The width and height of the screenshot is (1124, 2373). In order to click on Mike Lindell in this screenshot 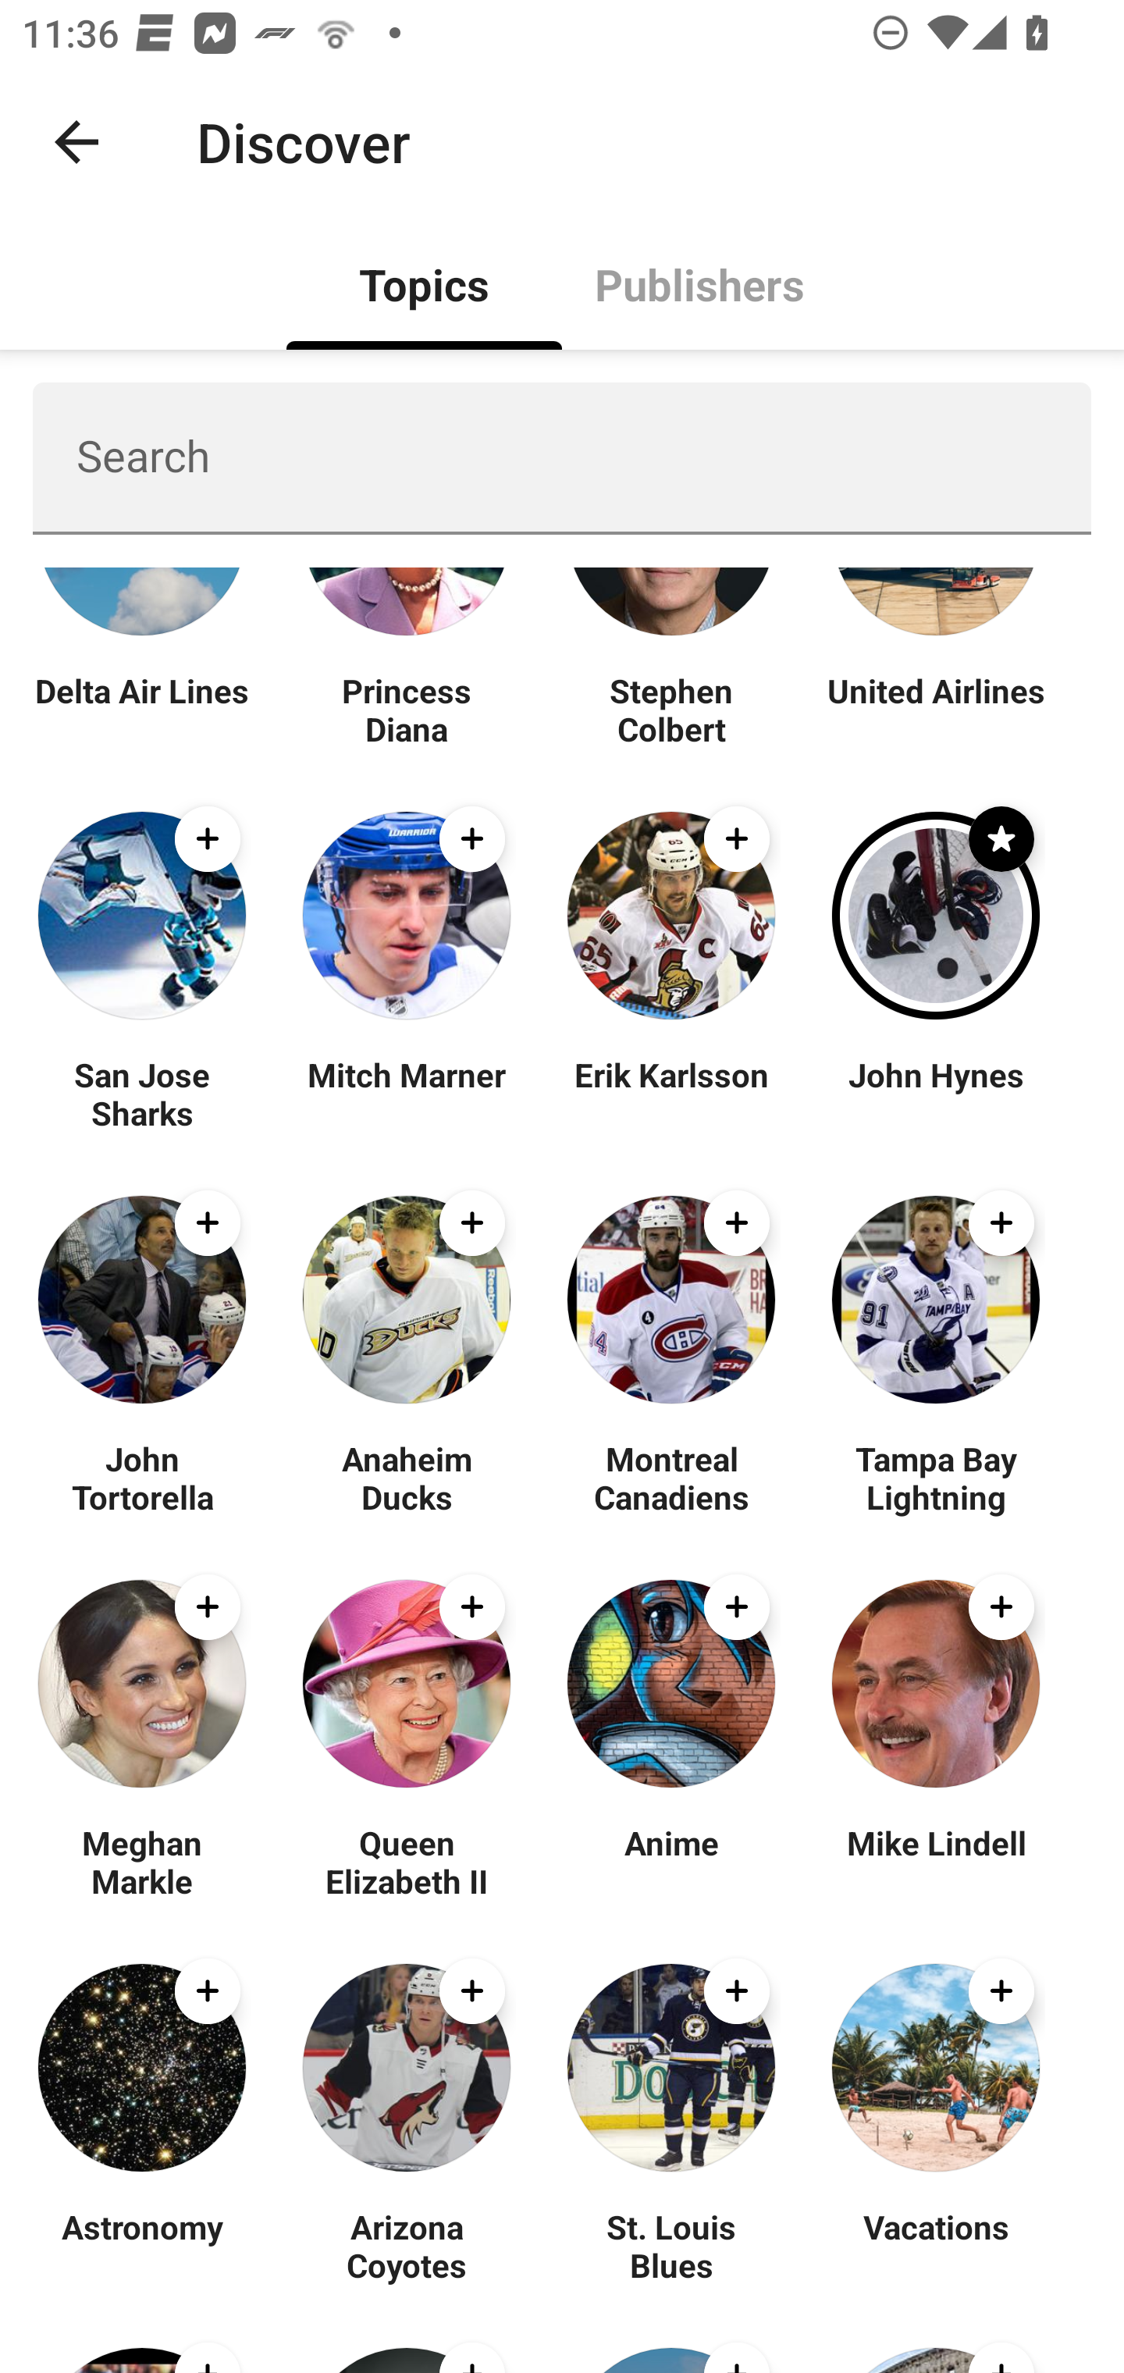, I will do `click(935, 1861)`.